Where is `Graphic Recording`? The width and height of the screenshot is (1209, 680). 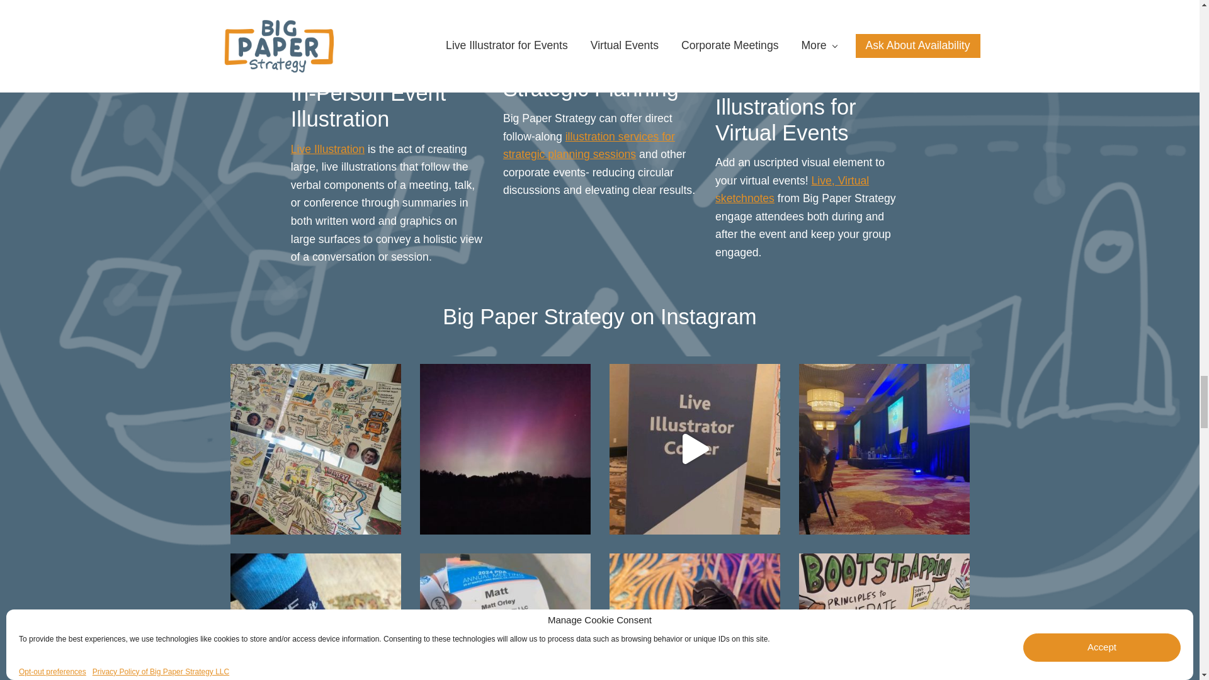
Graphic Recording is located at coordinates (388, 31).